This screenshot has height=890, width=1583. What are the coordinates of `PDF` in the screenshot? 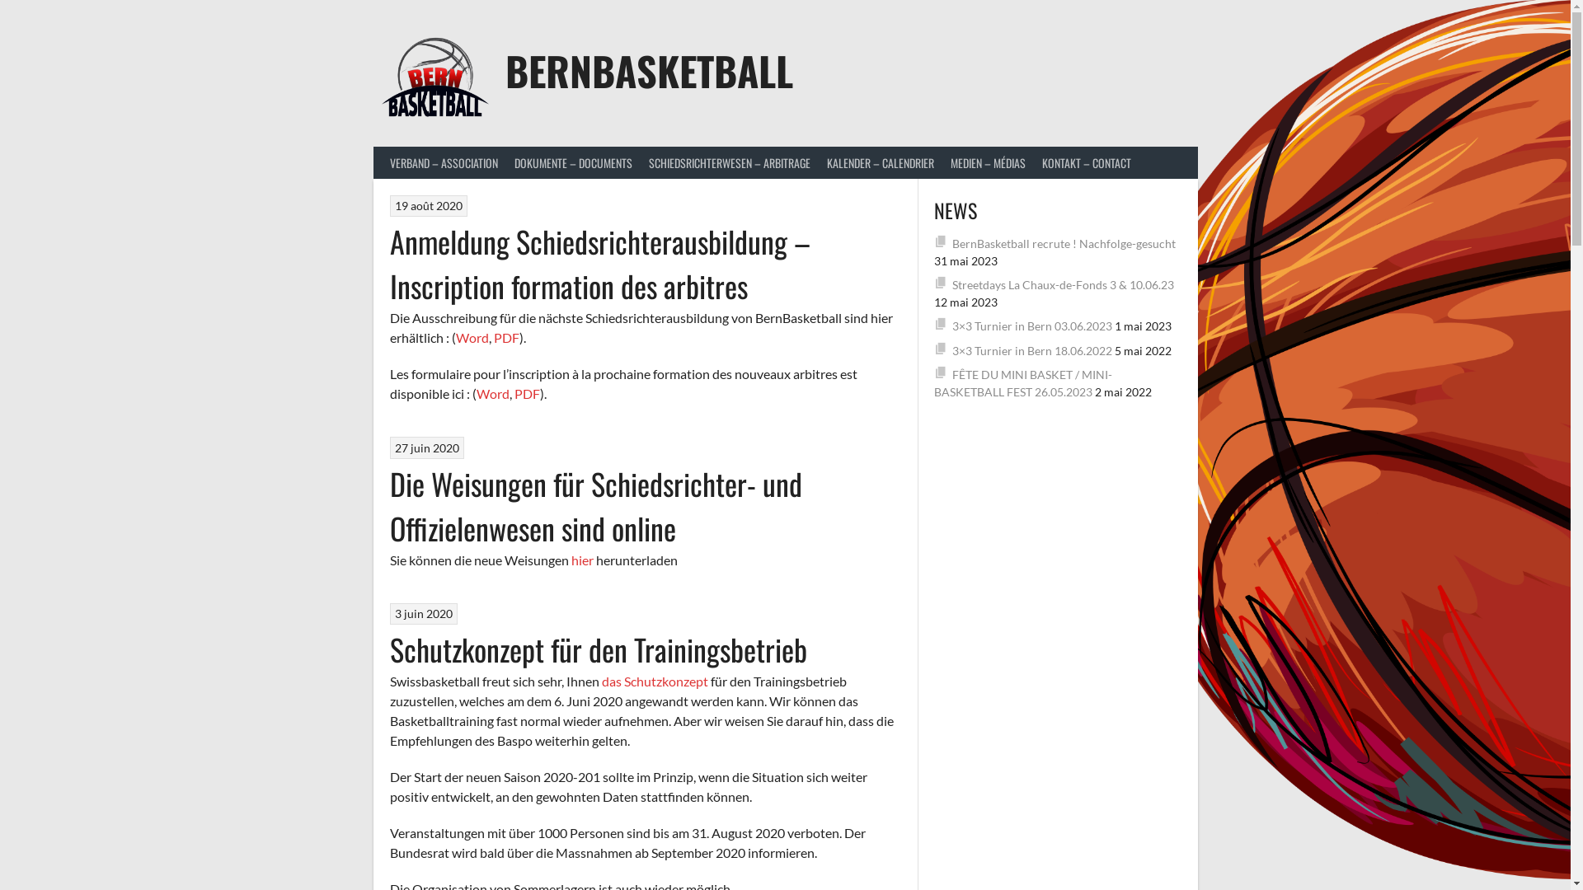 It's located at (506, 338).